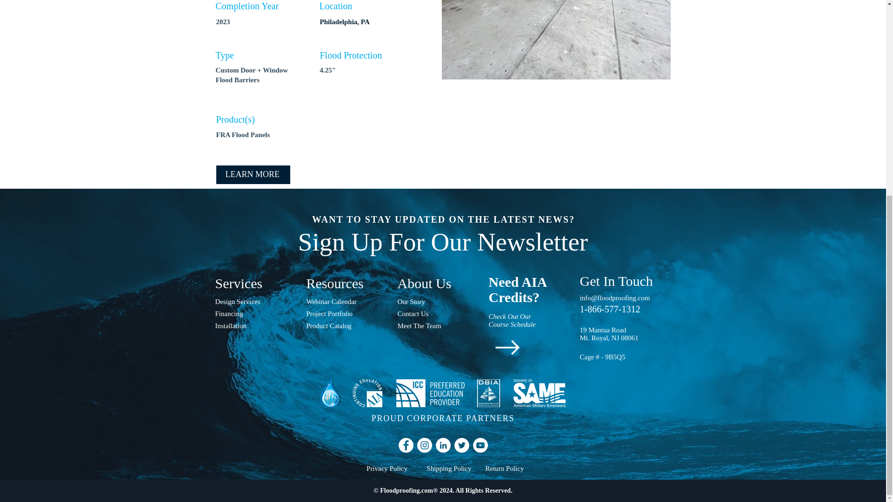  Describe the element at coordinates (345, 283) in the screenshot. I see `Resources` at that location.